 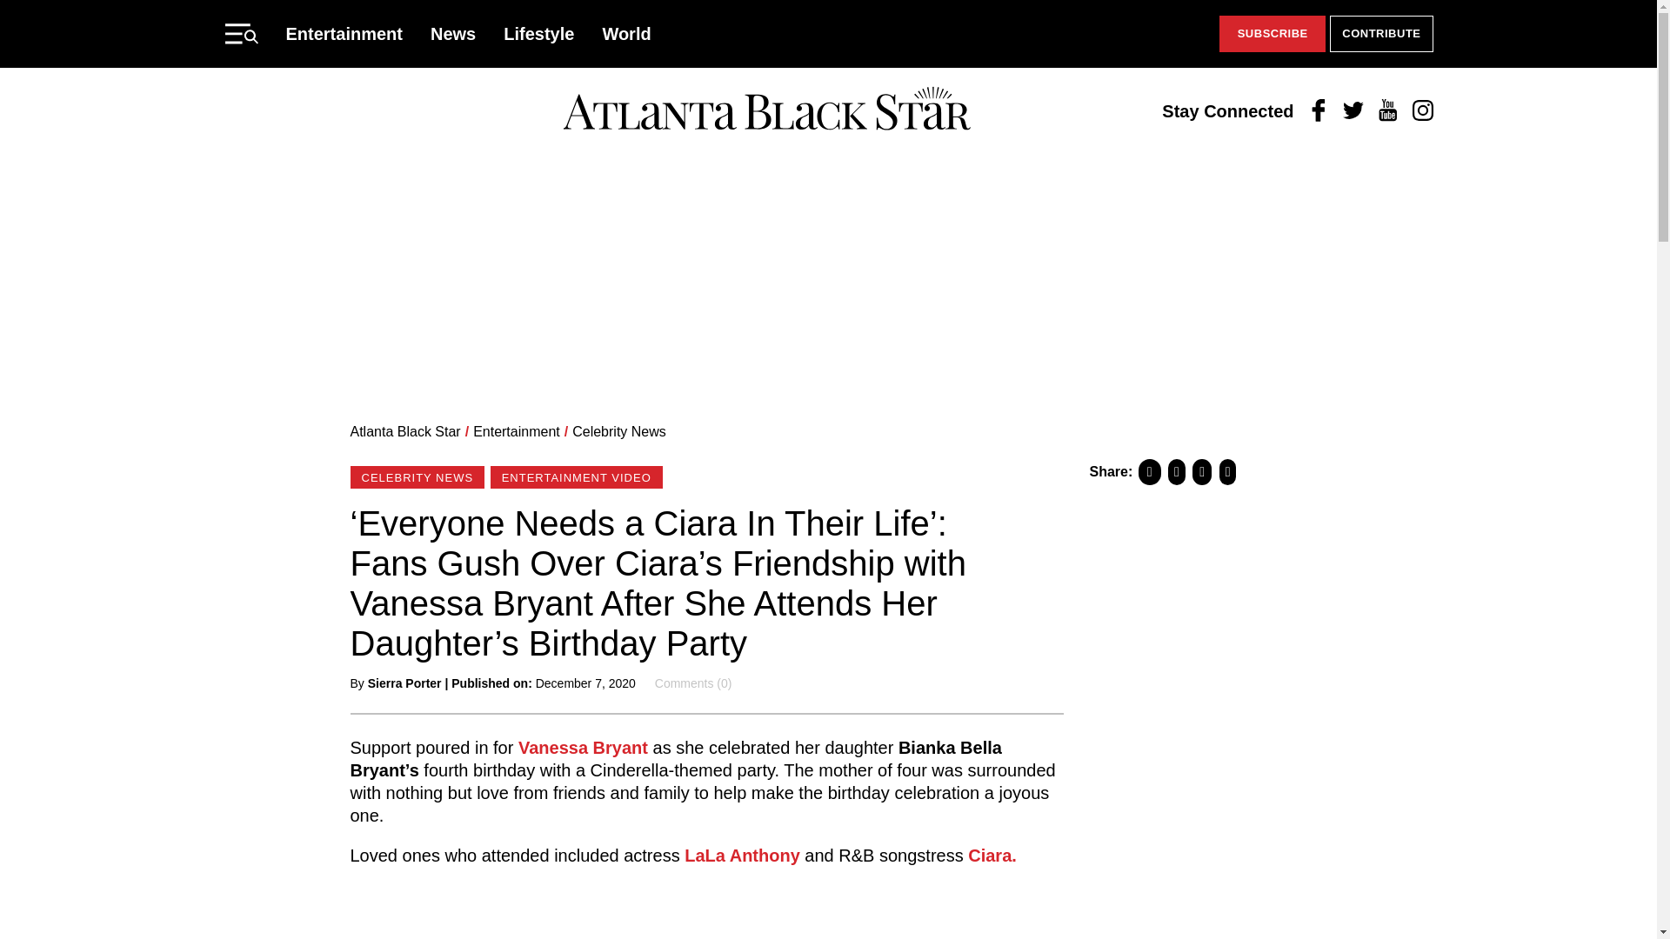 What do you see at coordinates (539, 33) in the screenshot?
I see `Lifestyle` at bounding box center [539, 33].